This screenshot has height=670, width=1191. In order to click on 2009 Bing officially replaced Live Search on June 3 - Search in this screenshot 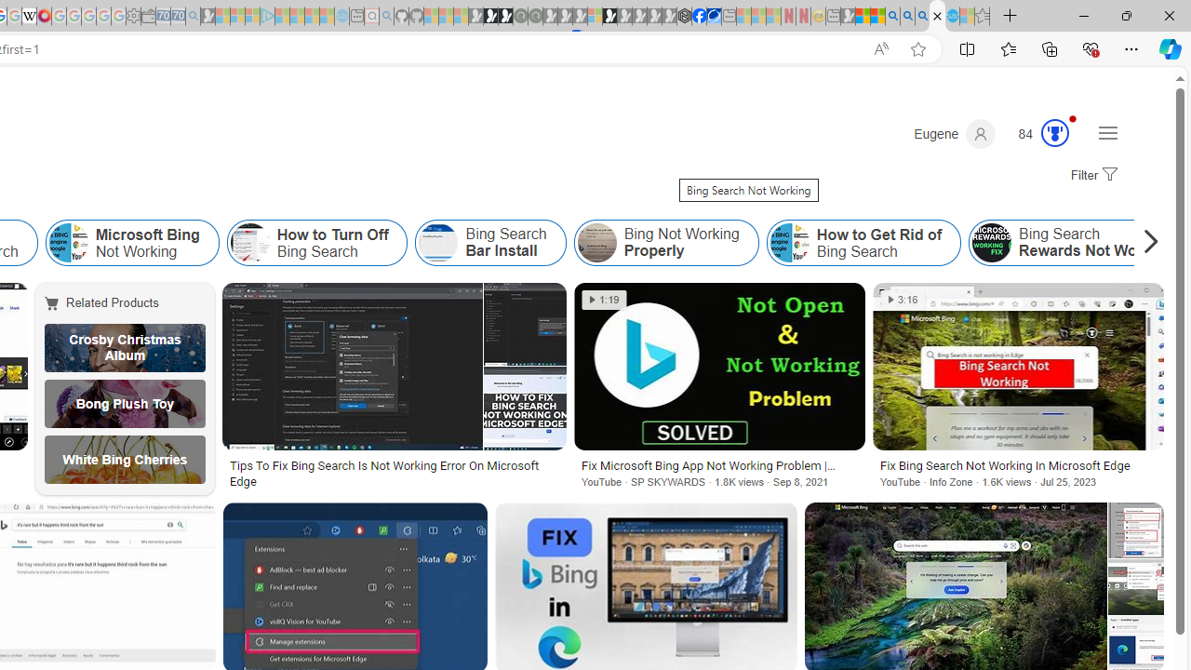, I will do `click(907, 17)`.